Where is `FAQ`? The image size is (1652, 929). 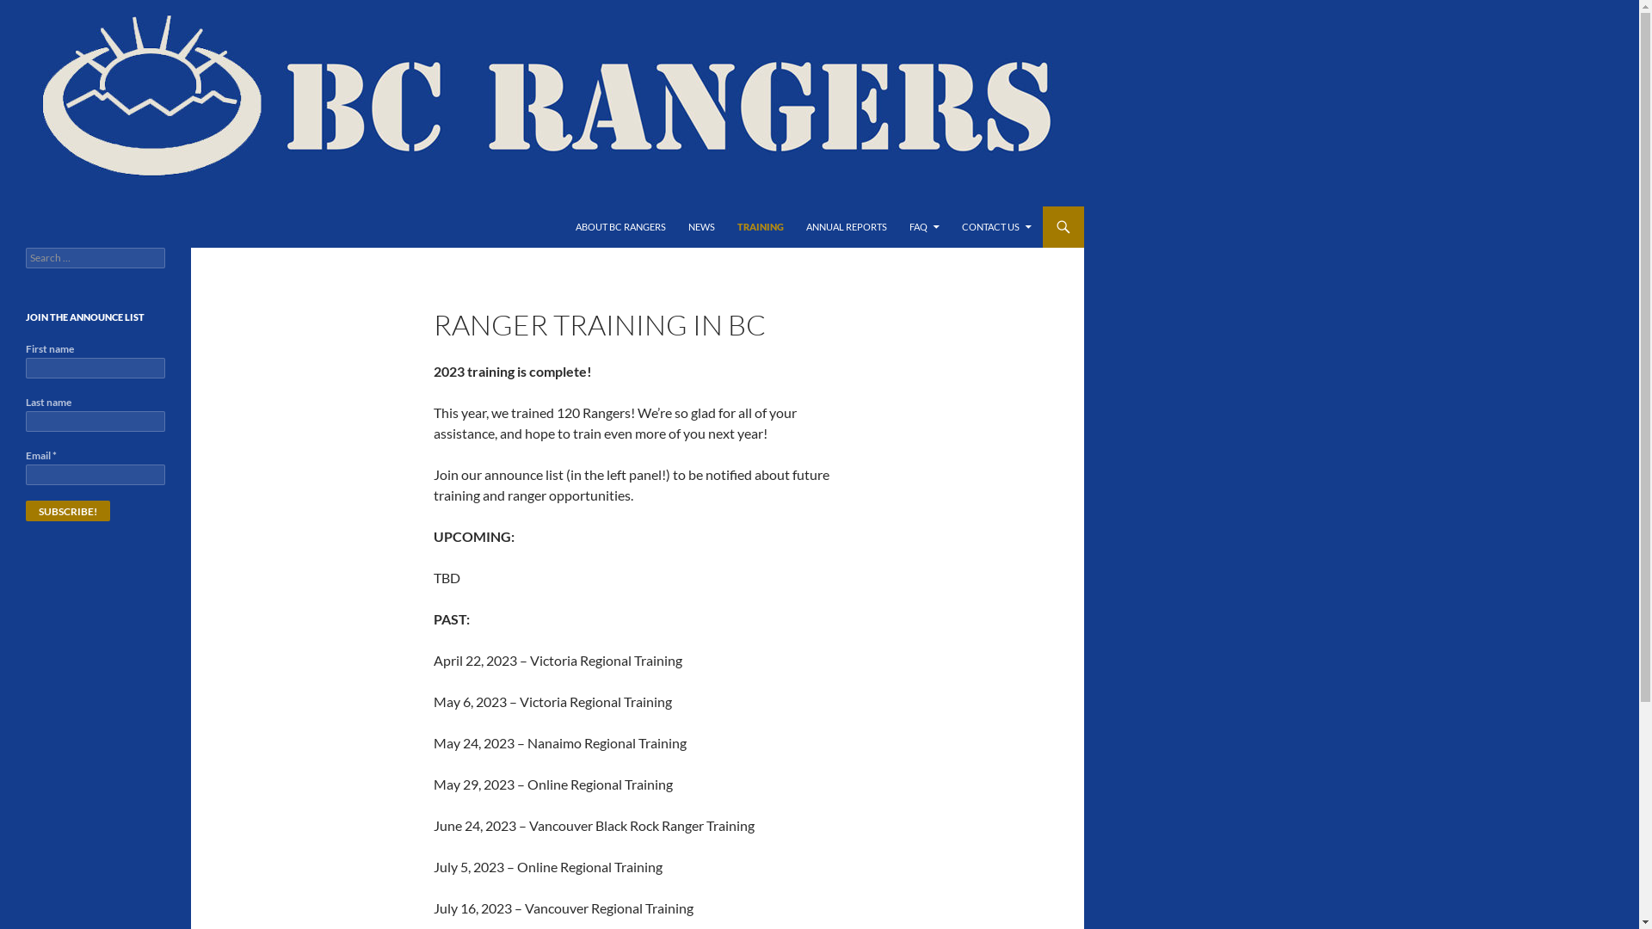 FAQ is located at coordinates (924, 227).